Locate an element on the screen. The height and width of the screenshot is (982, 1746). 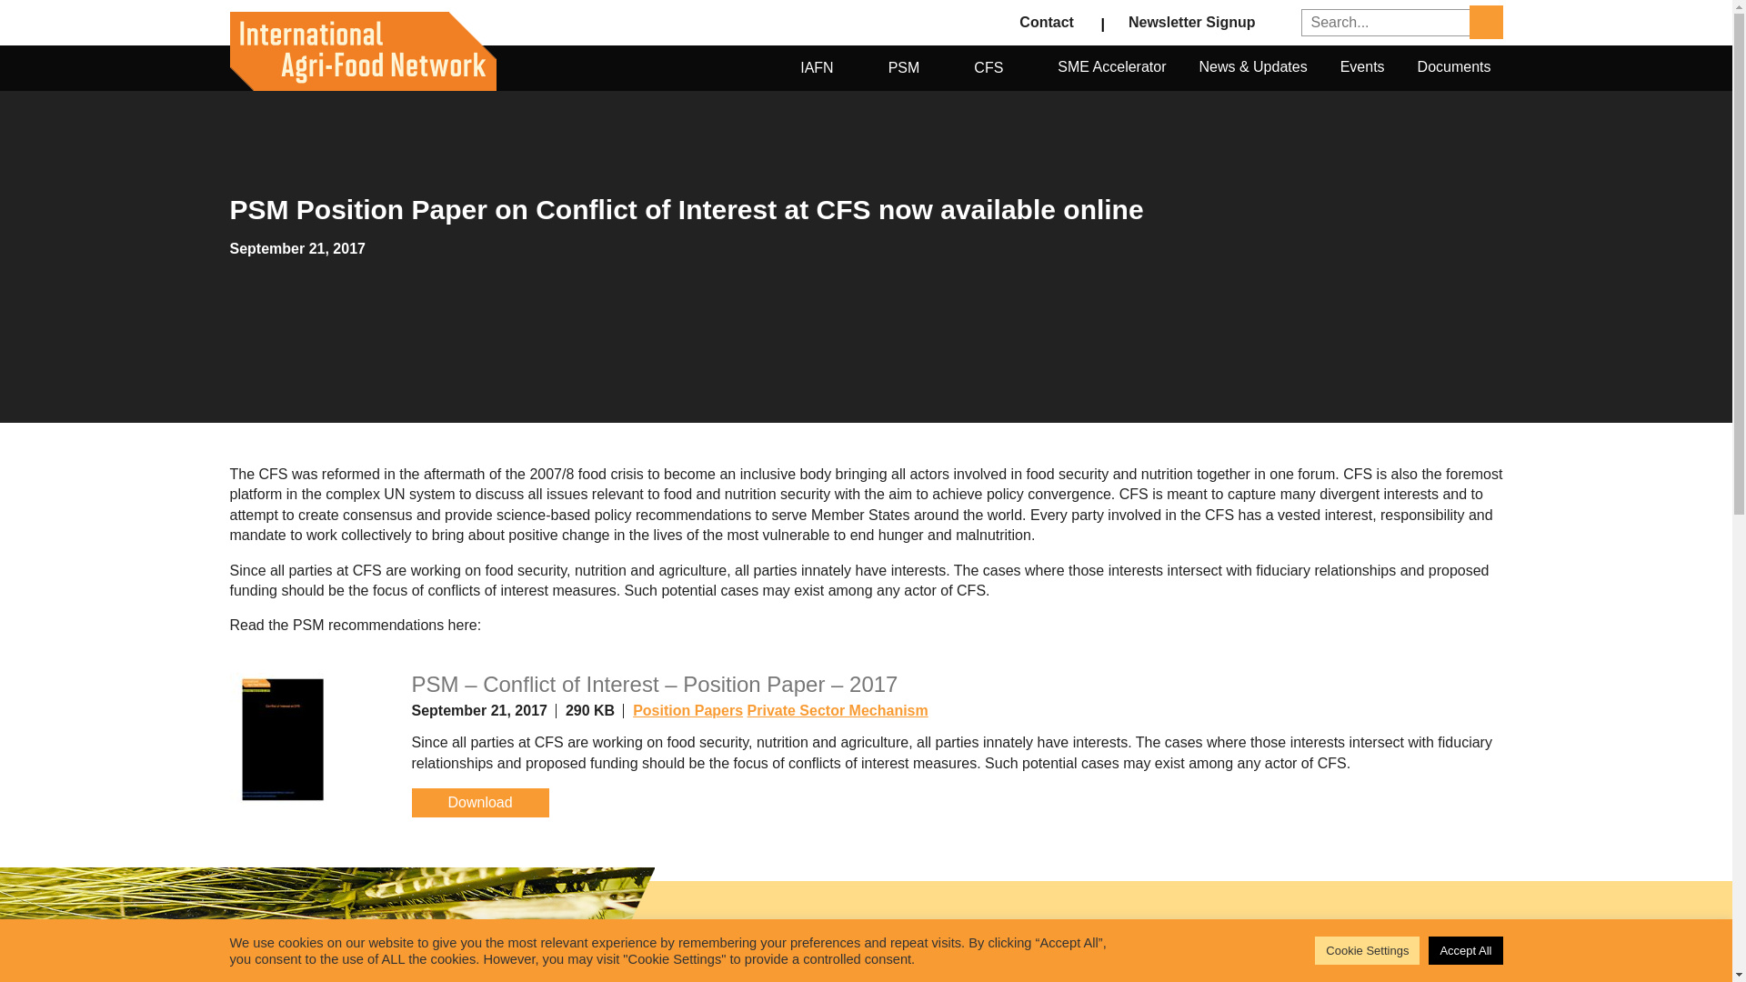
Newsletter Signup is located at coordinates (1192, 23).